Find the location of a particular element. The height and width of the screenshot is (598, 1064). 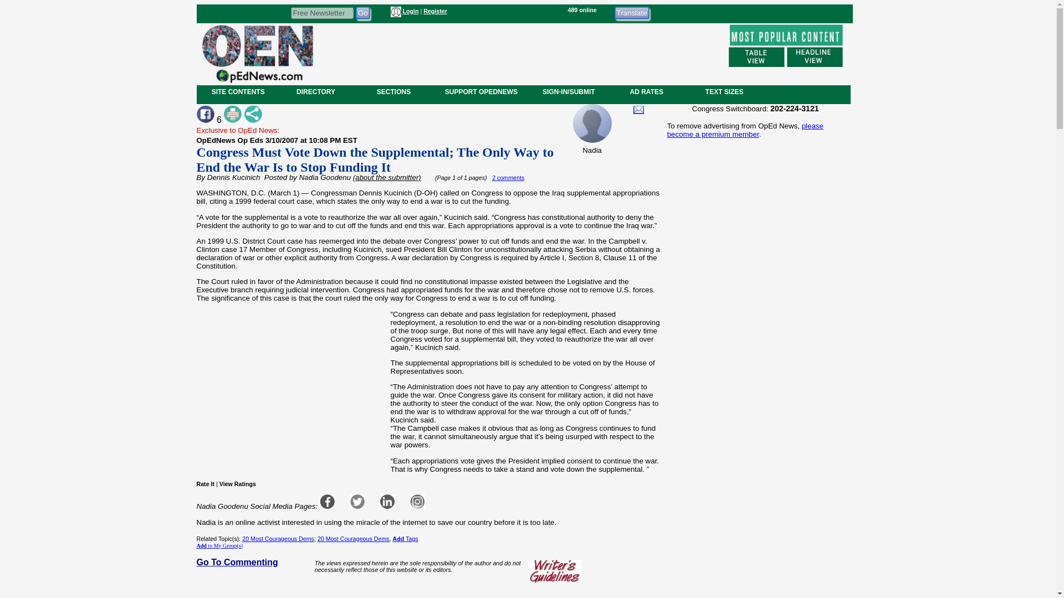

Free Newsletter is located at coordinates (321, 12).